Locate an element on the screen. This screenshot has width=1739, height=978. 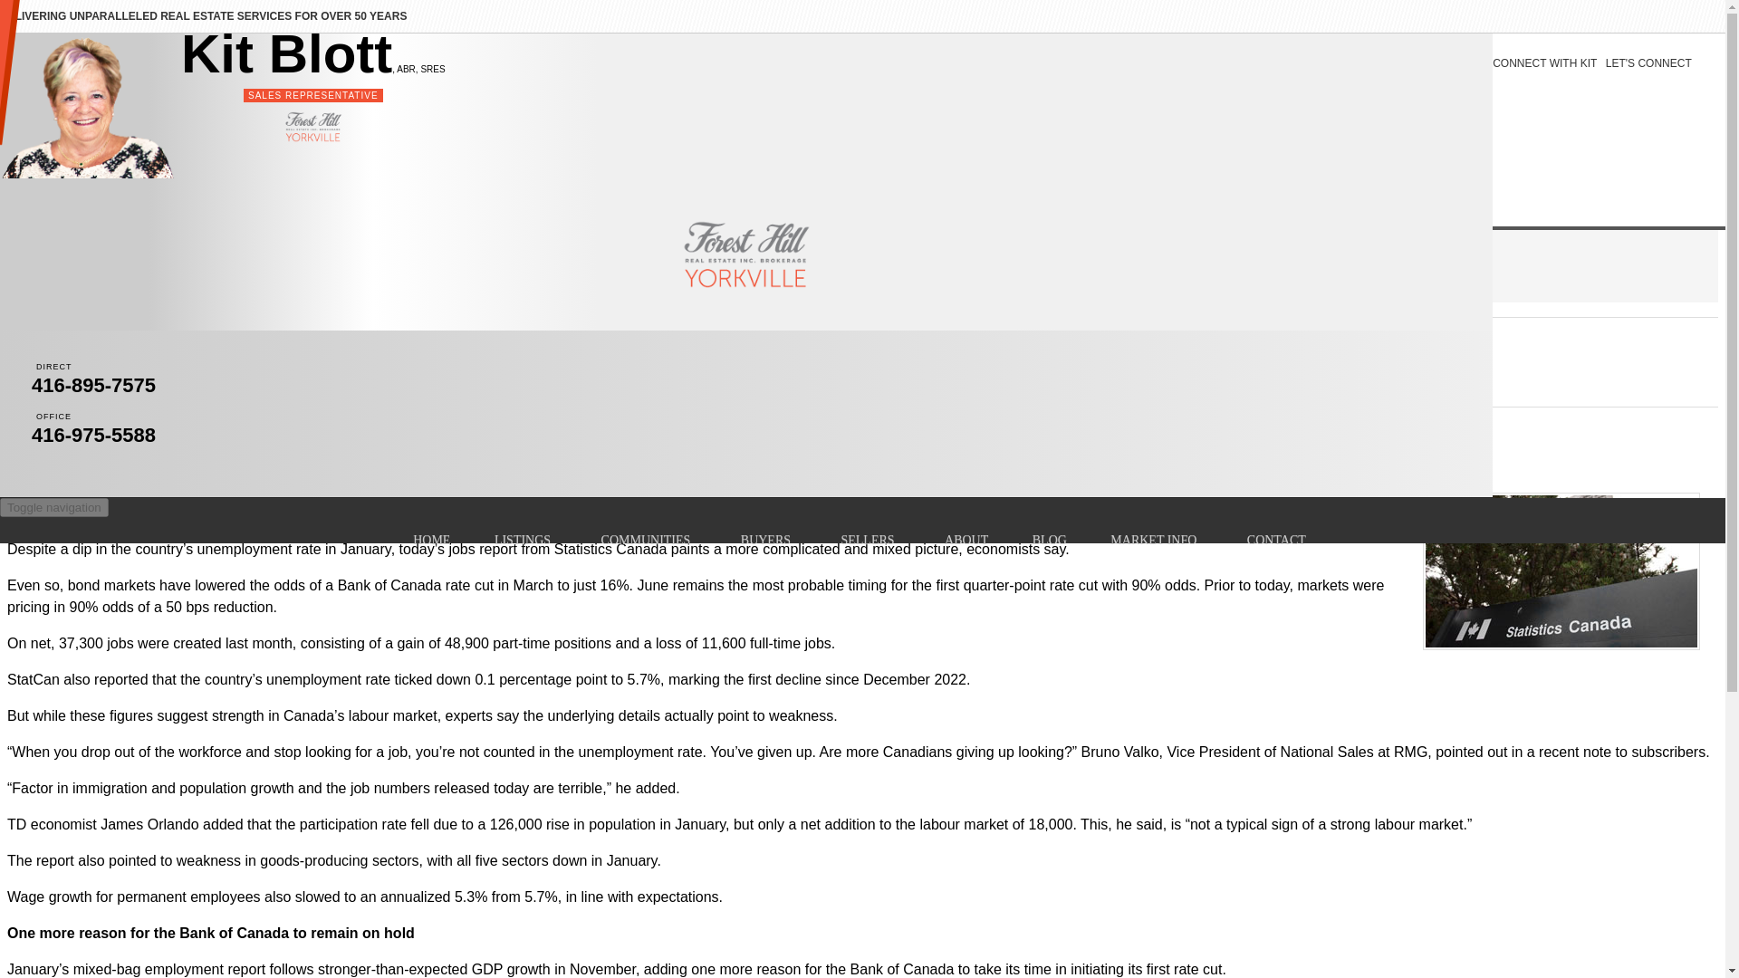
Home is located at coordinates (31, 277).